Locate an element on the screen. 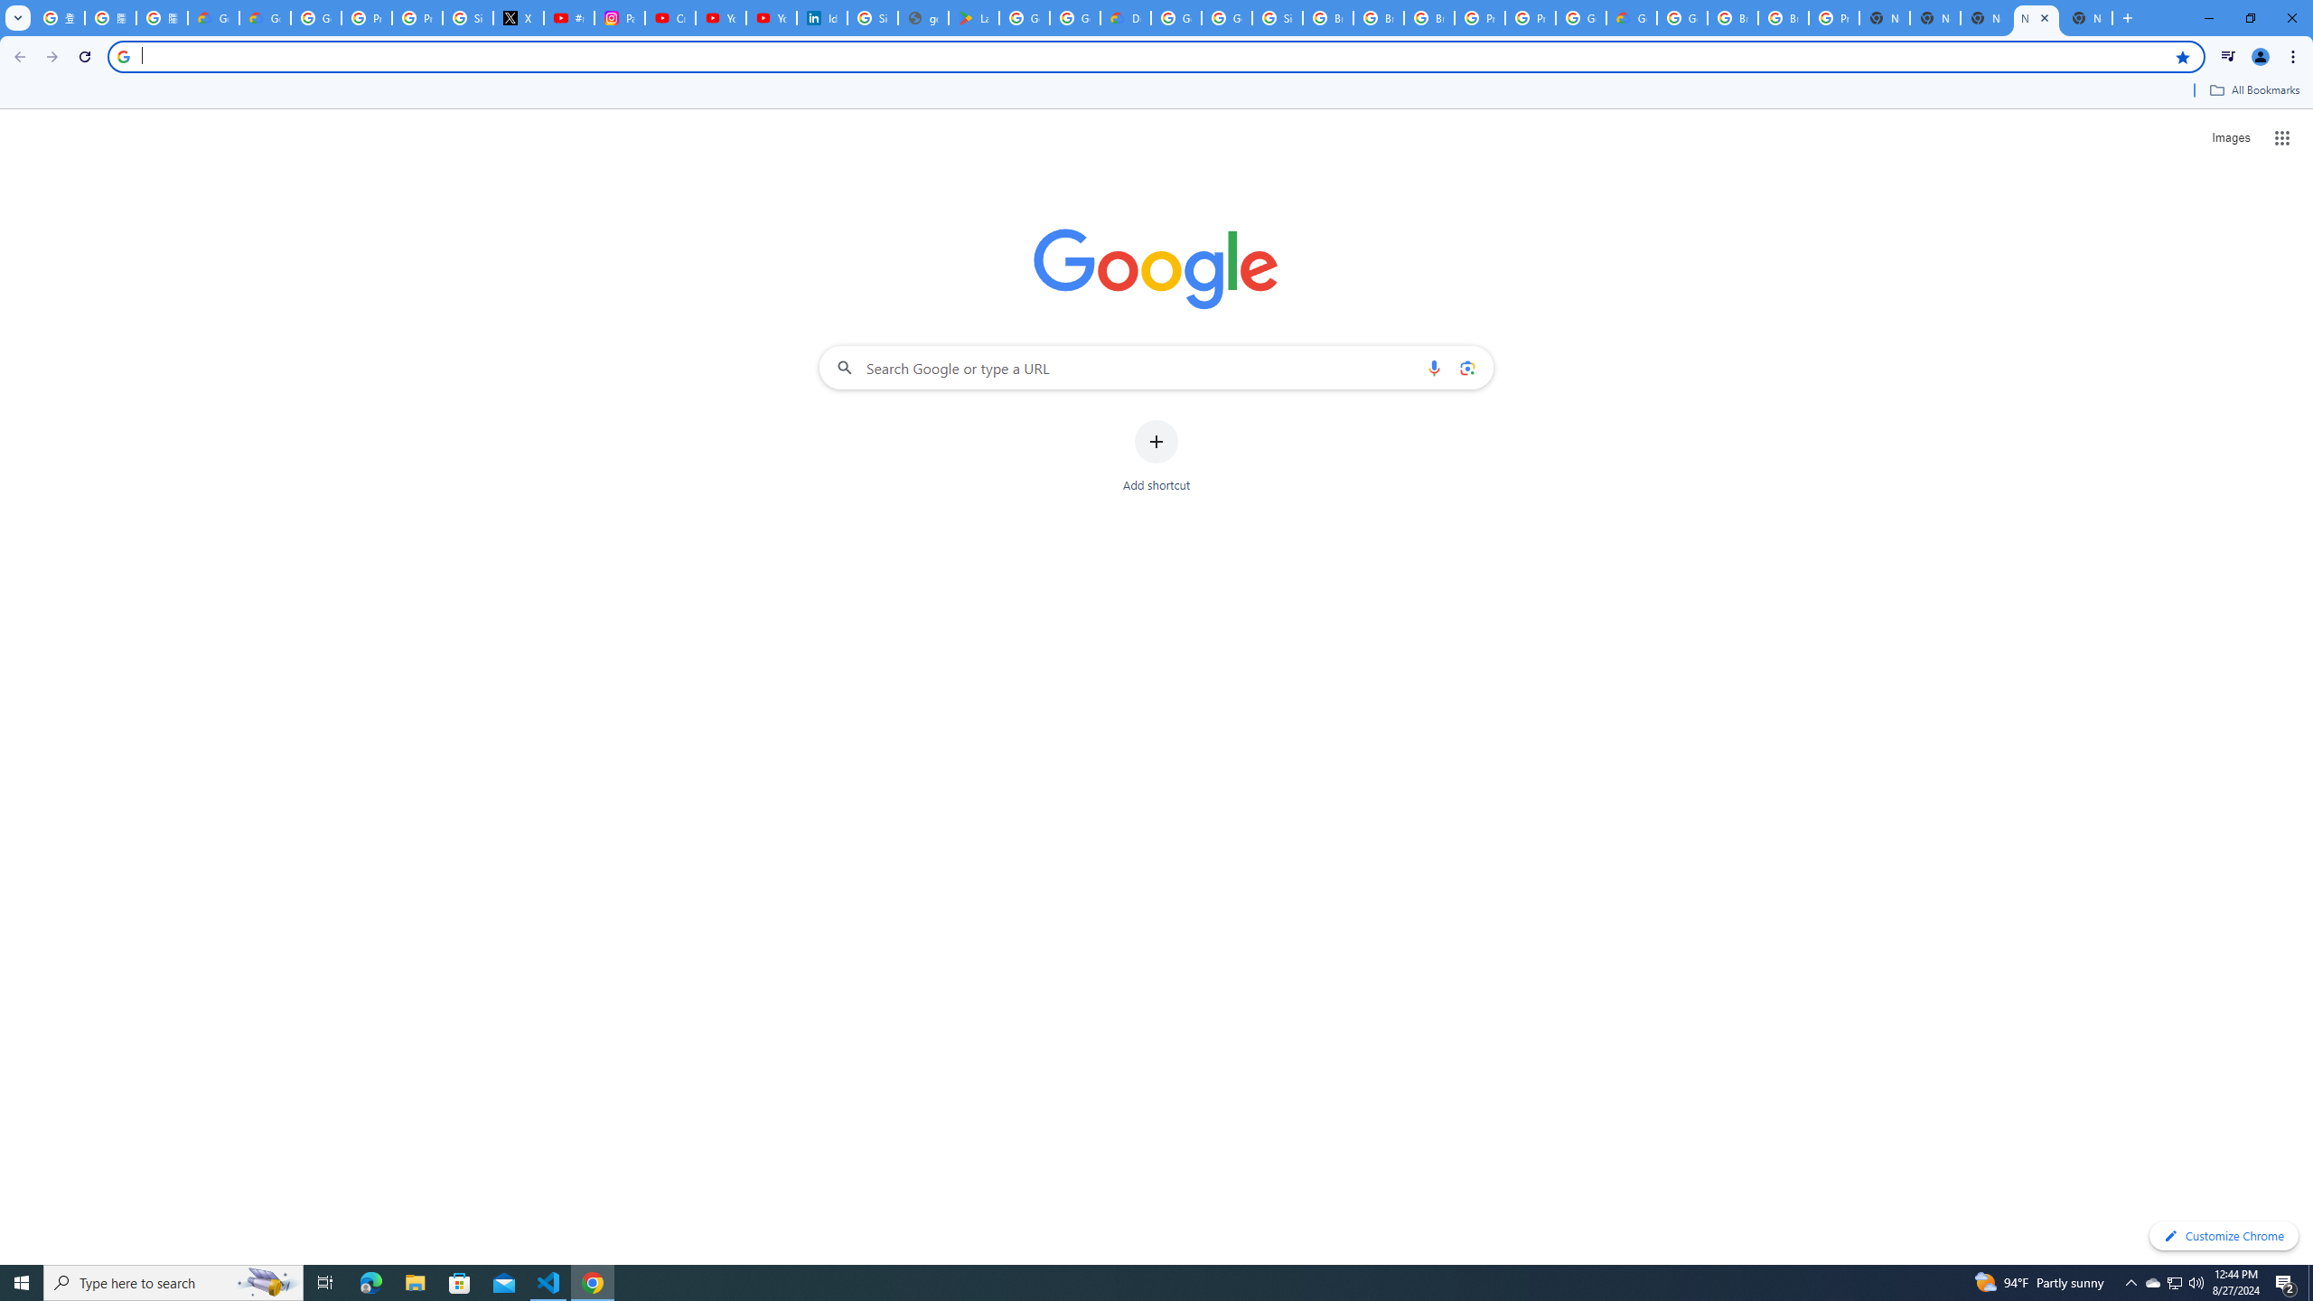  Browse Chrome as a guest - Computer - Google Chrome Help is located at coordinates (1784, 18).